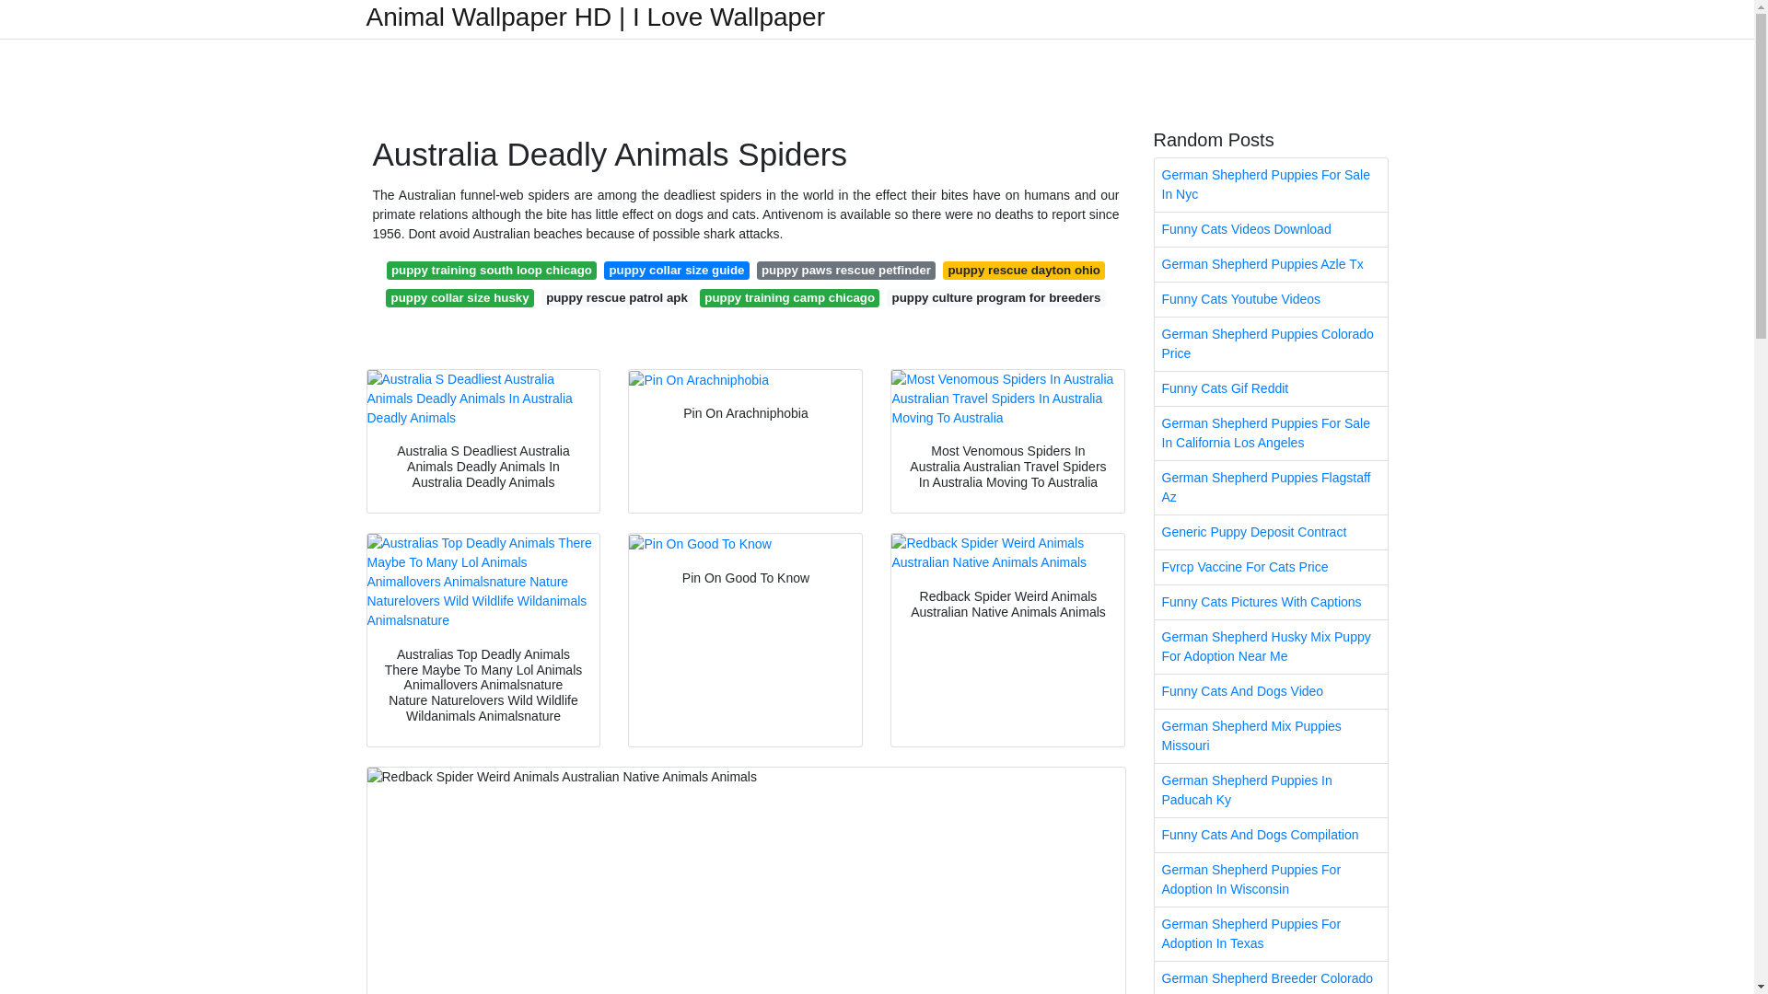 The image size is (1768, 994). I want to click on puppy culture program for breeders, so click(996, 298).